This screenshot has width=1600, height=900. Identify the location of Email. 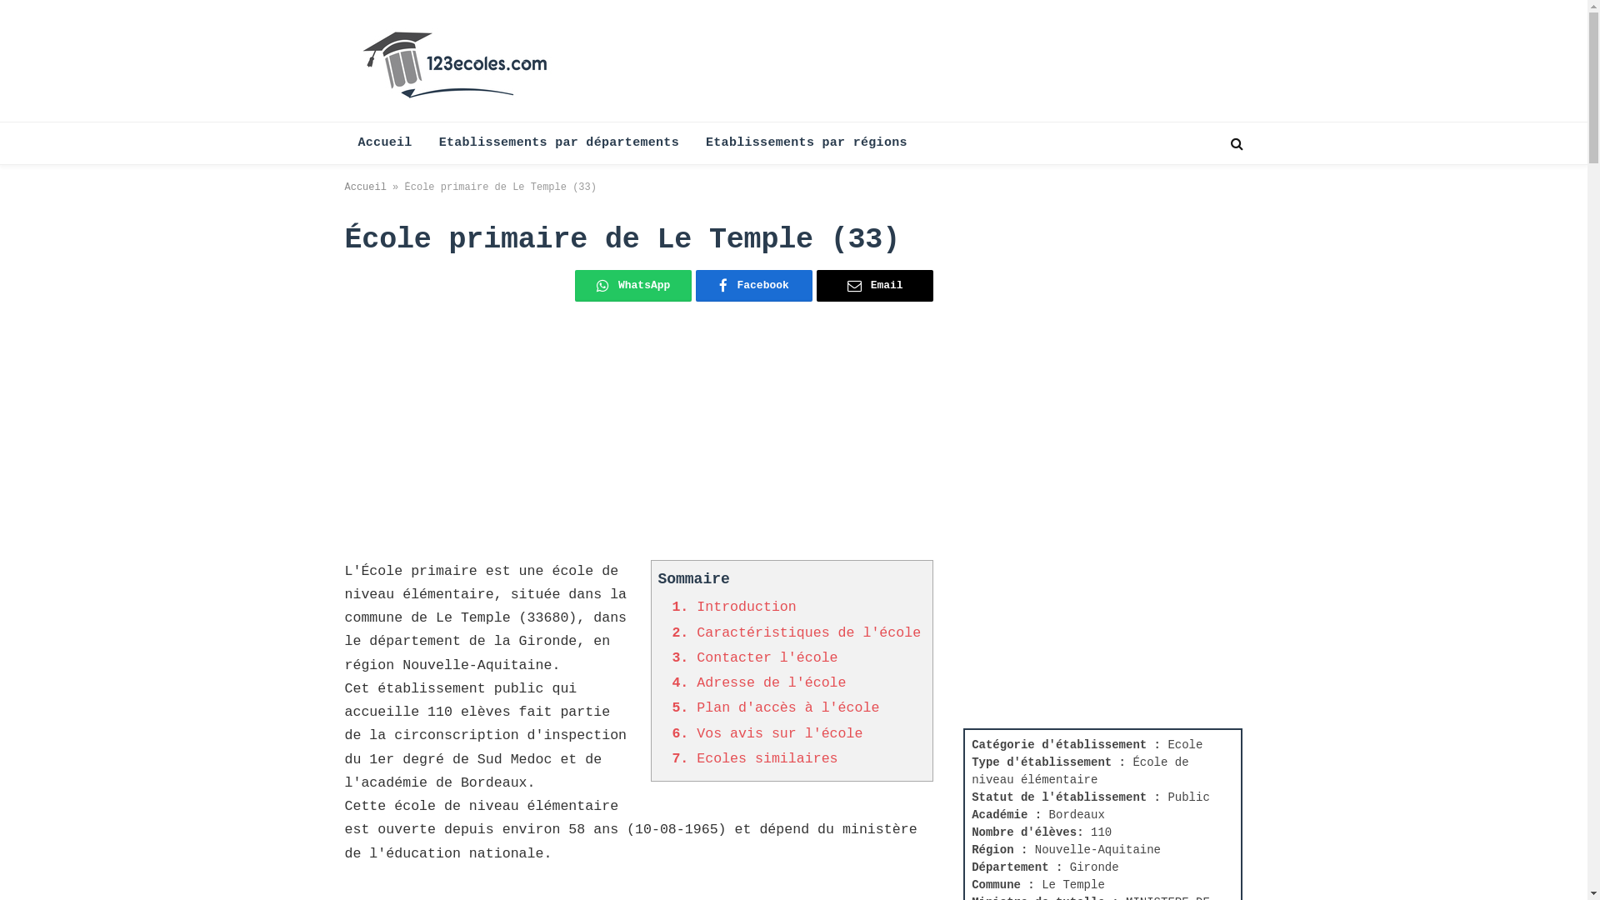
(875, 286).